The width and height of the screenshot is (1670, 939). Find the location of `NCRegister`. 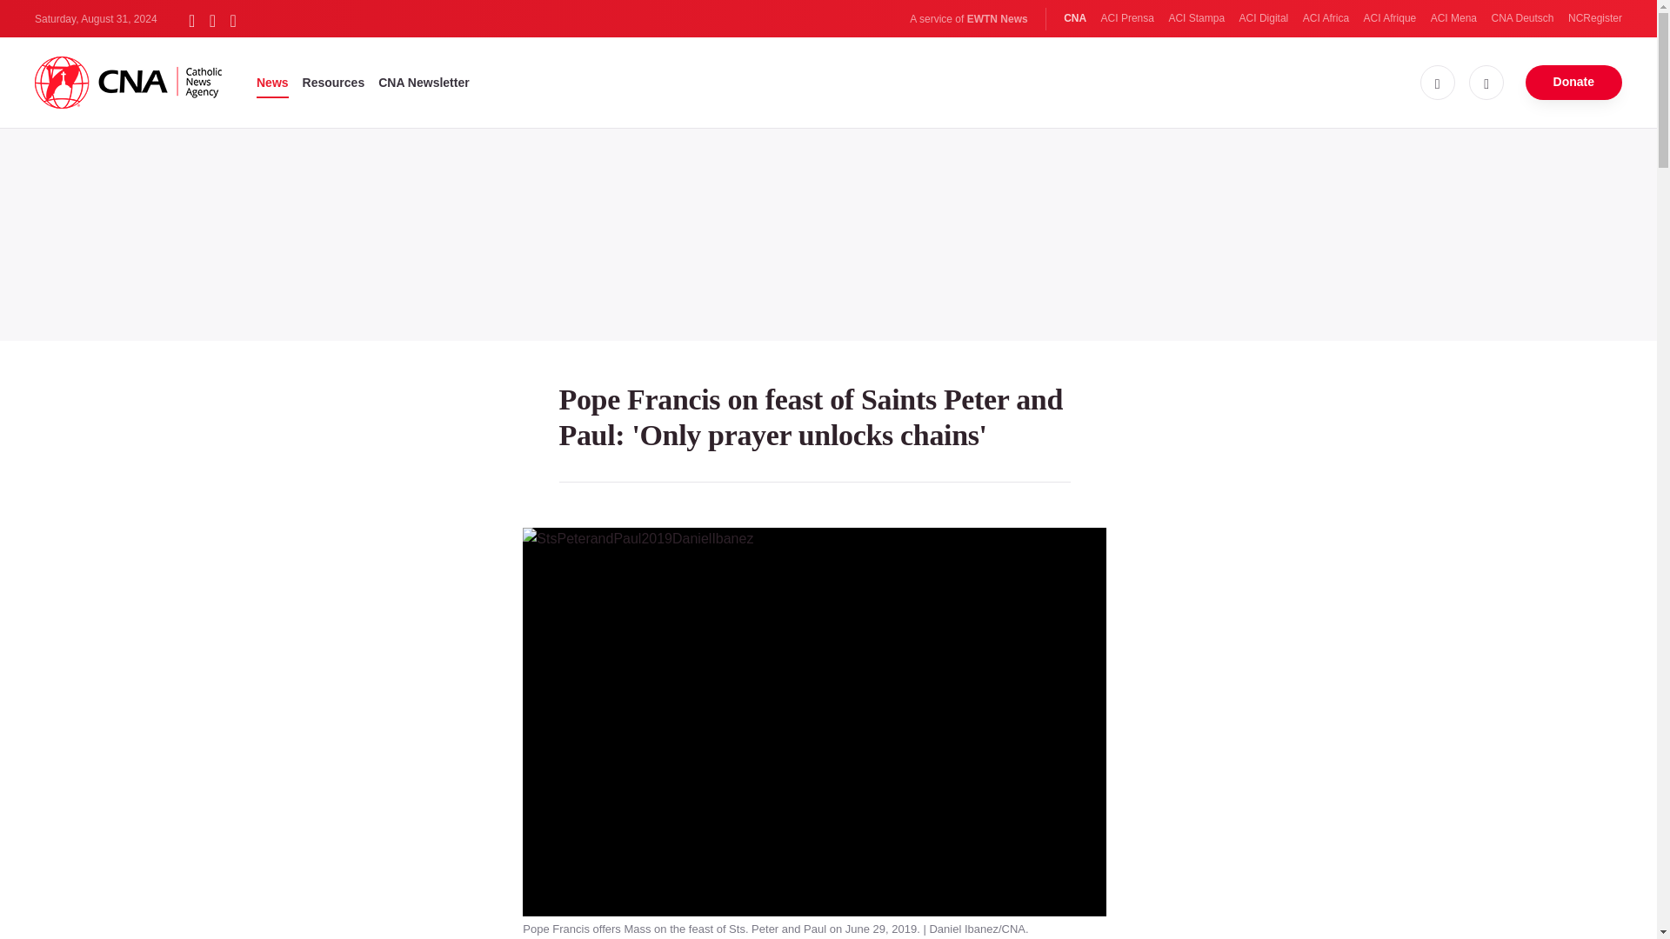

NCRegister is located at coordinates (1594, 18).